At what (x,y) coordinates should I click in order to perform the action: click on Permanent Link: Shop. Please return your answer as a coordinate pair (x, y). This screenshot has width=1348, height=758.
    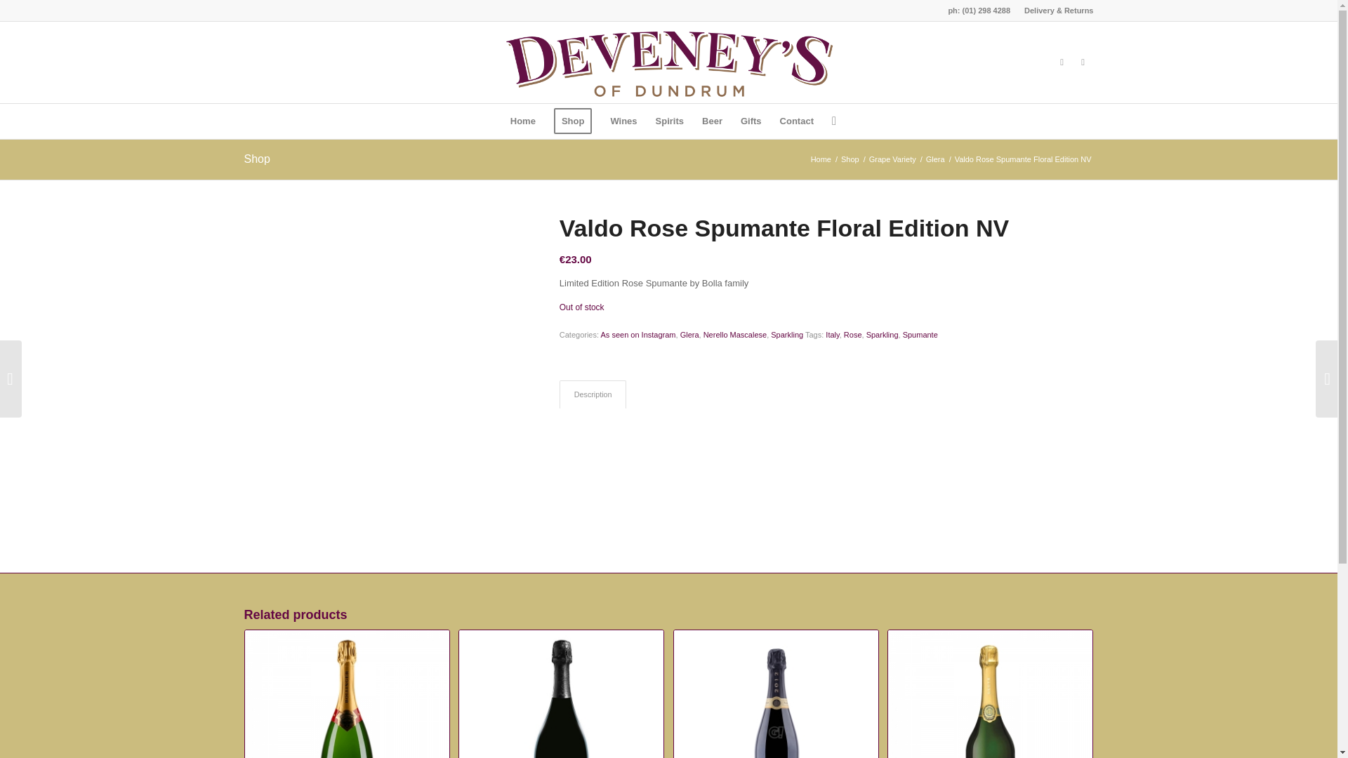
    Looking at the image, I should click on (257, 159).